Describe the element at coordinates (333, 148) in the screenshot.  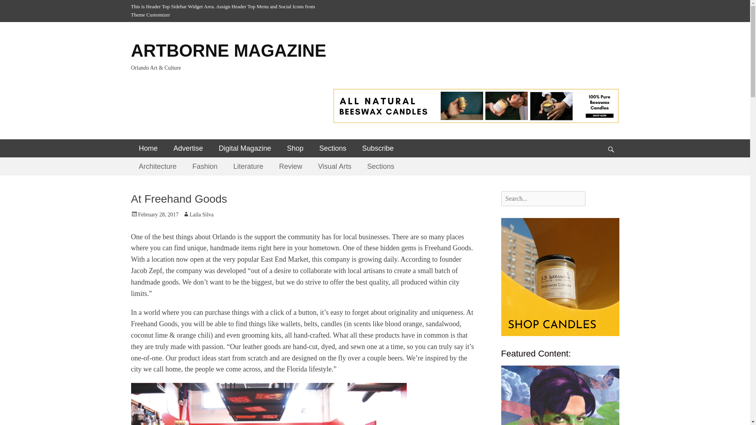
I see `Sections` at that location.